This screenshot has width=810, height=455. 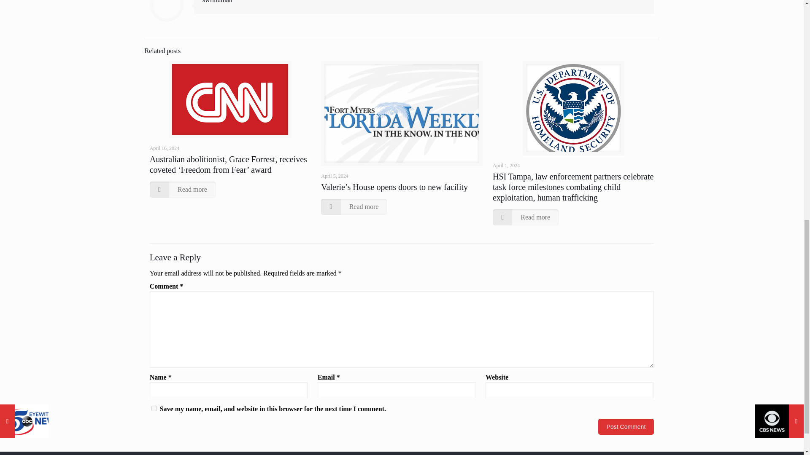 I want to click on swflhuman, so click(x=218, y=2).